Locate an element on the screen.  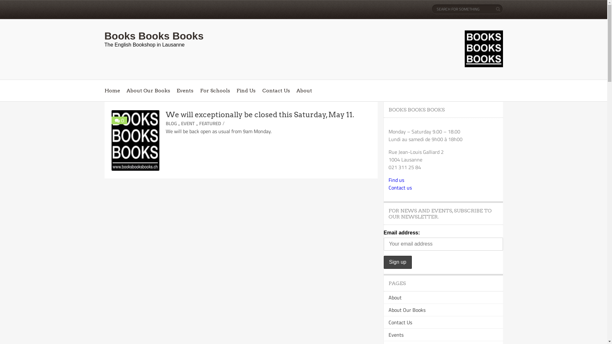
EVENT is located at coordinates (188, 124).